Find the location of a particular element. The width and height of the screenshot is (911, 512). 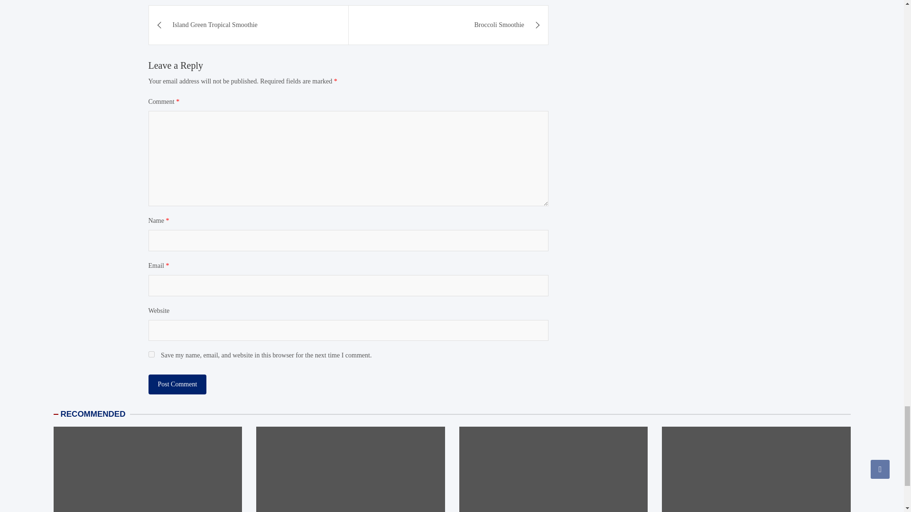

Post Comment is located at coordinates (177, 384).